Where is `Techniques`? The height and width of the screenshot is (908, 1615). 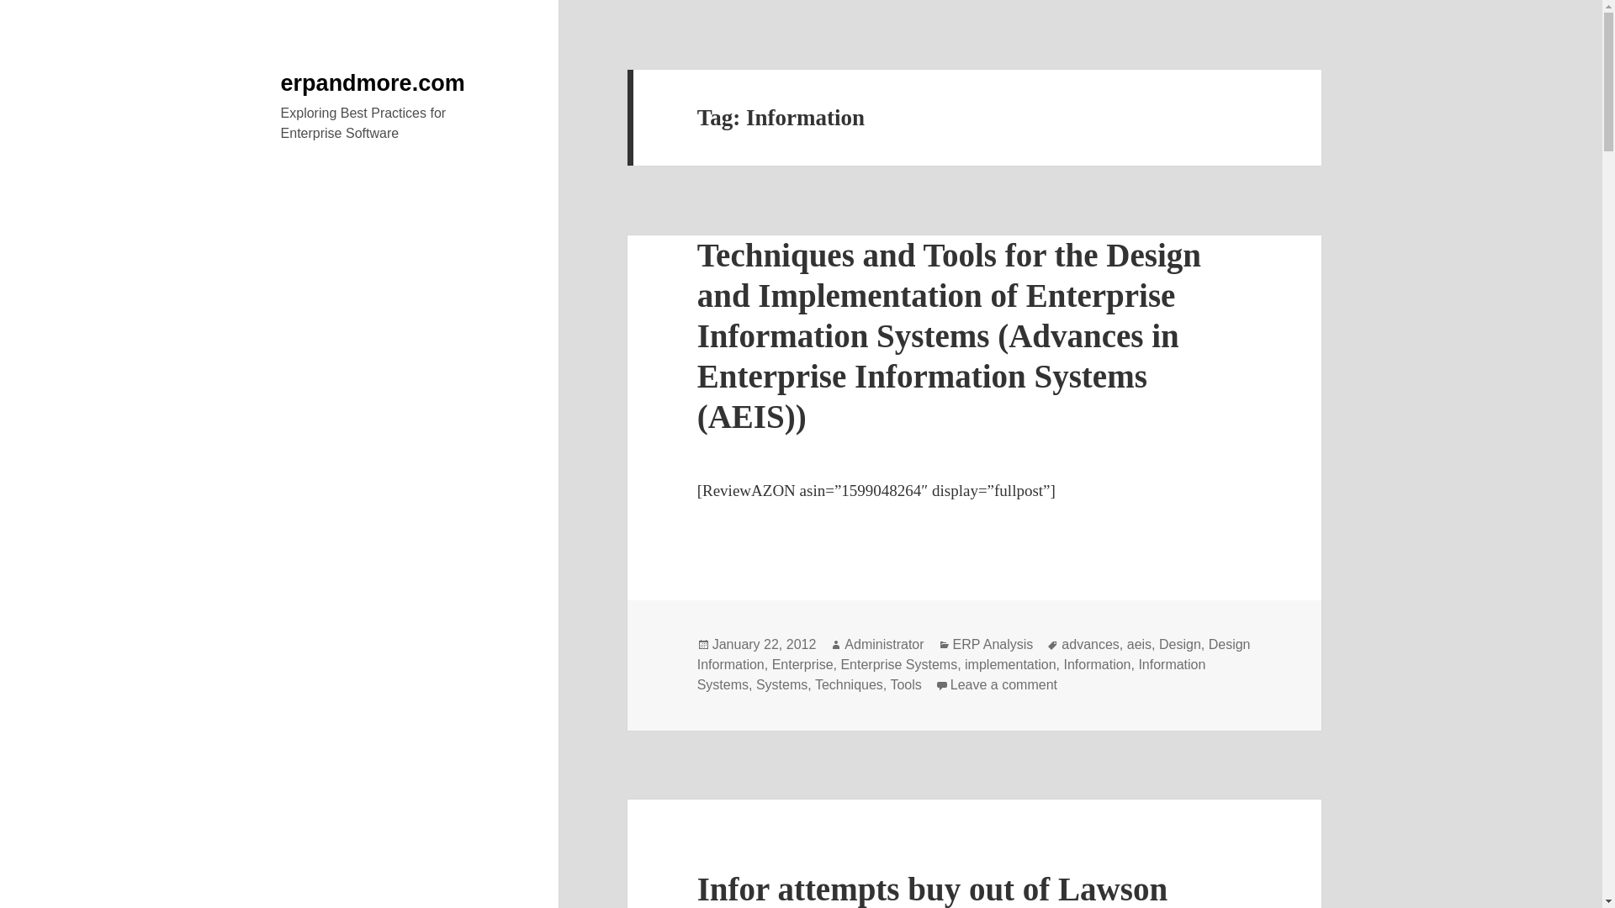 Techniques is located at coordinates (850, 684).